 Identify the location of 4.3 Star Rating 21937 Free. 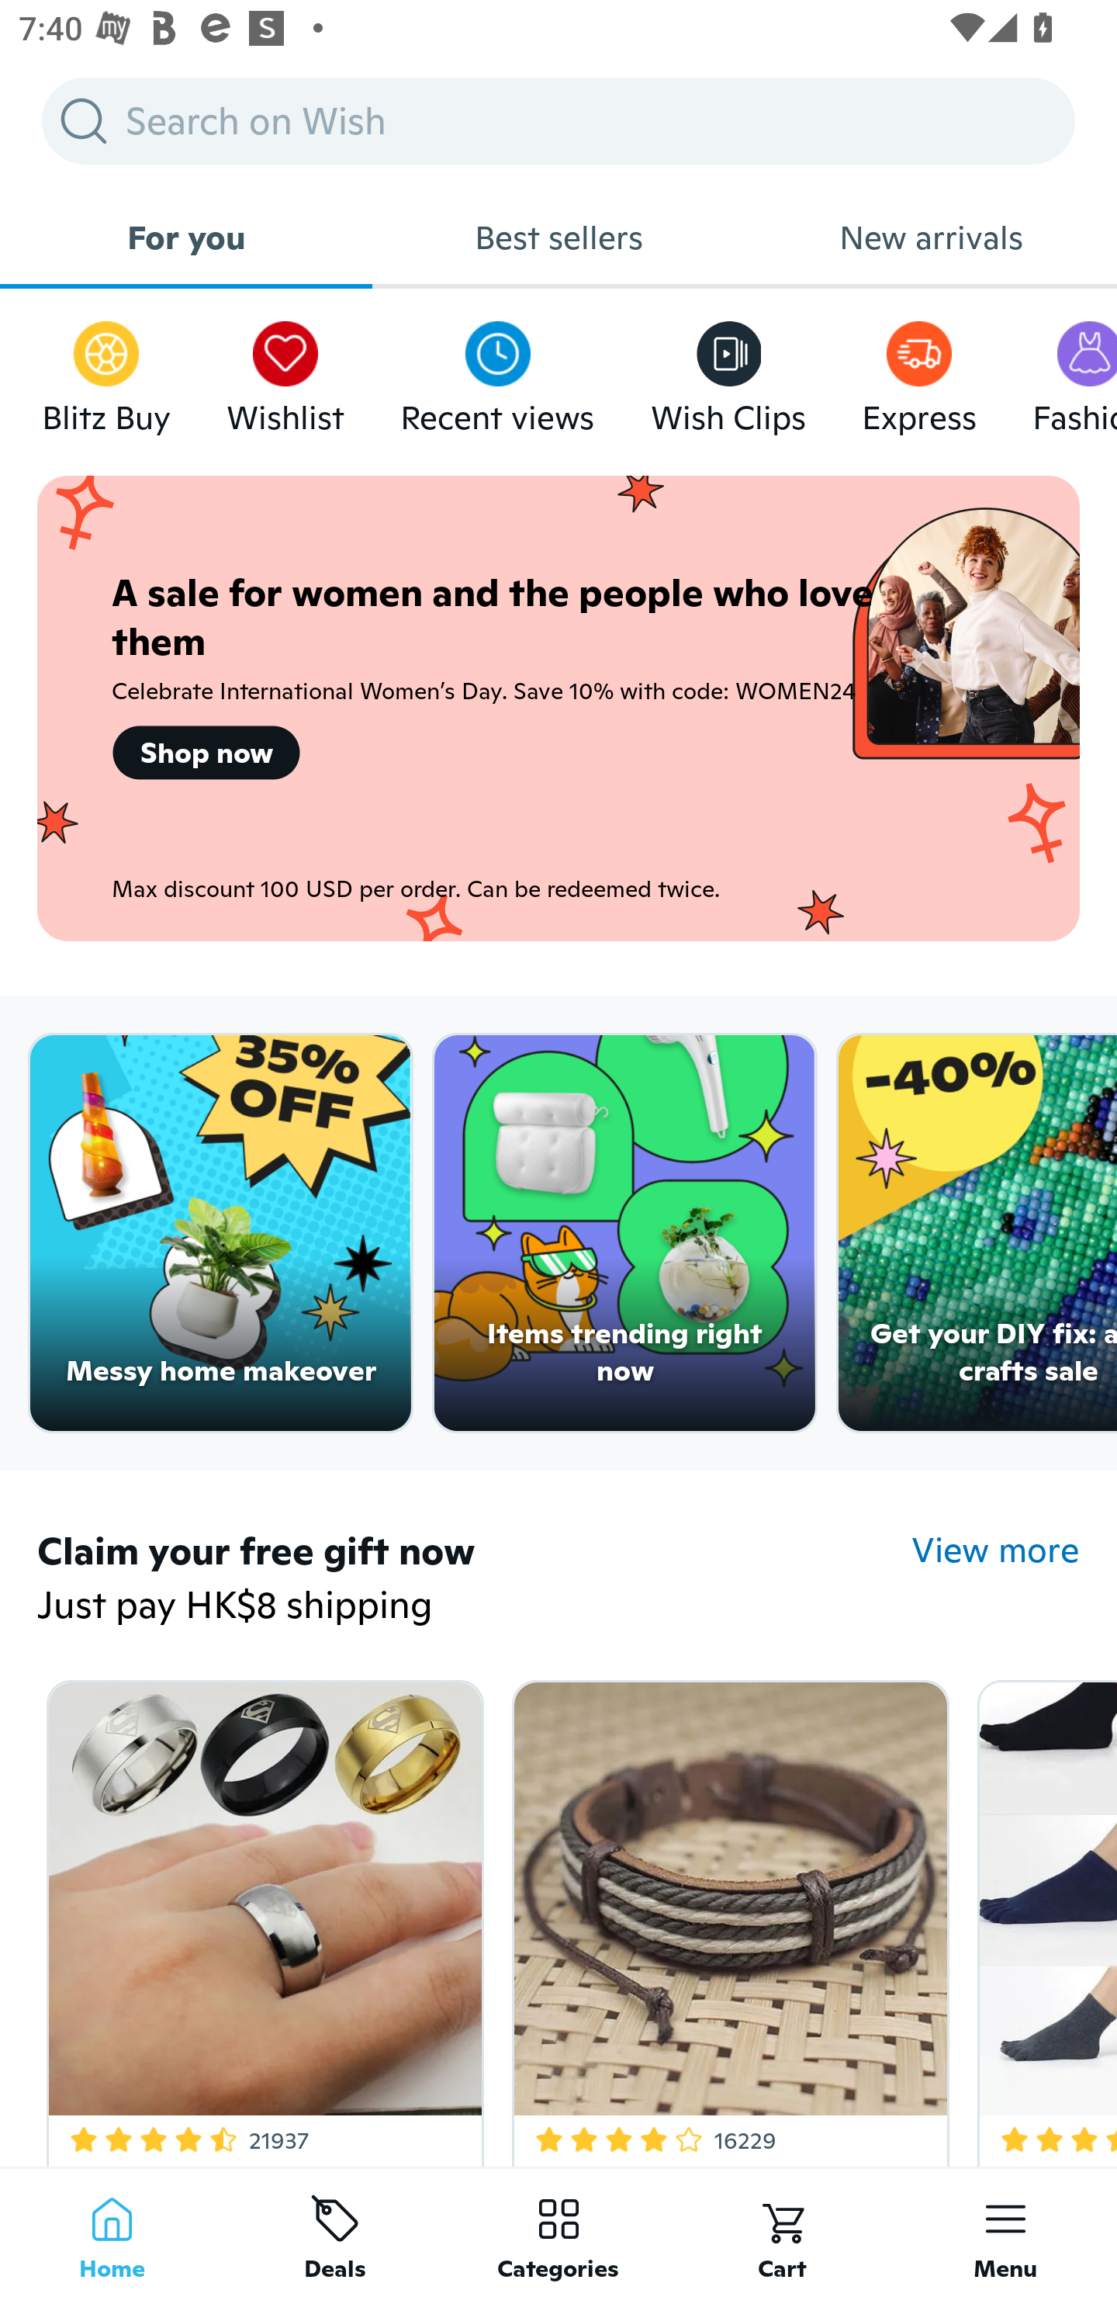
(260, 1918).